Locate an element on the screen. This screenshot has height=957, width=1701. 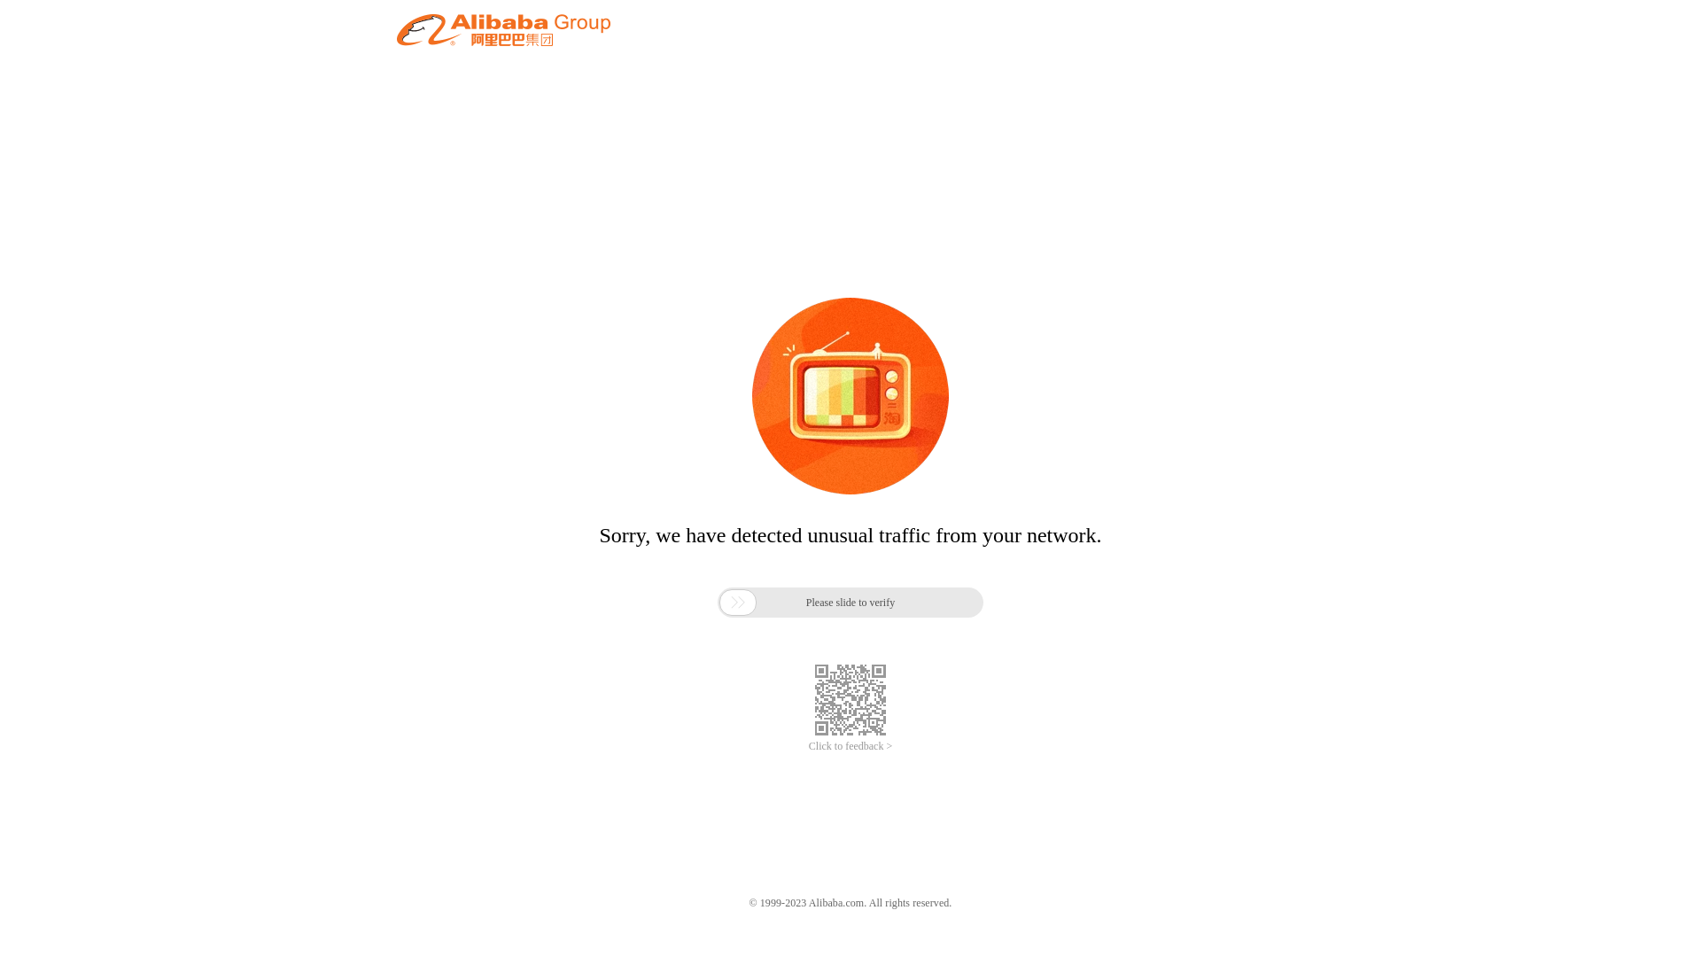
Click to feedback > is located at coordinates (850, 746).